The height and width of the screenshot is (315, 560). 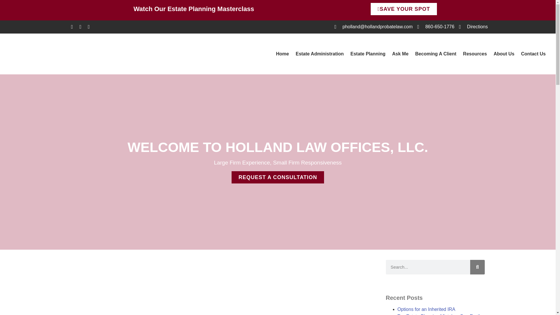 I want to click on Contact Us, so click(x=533, y=54).